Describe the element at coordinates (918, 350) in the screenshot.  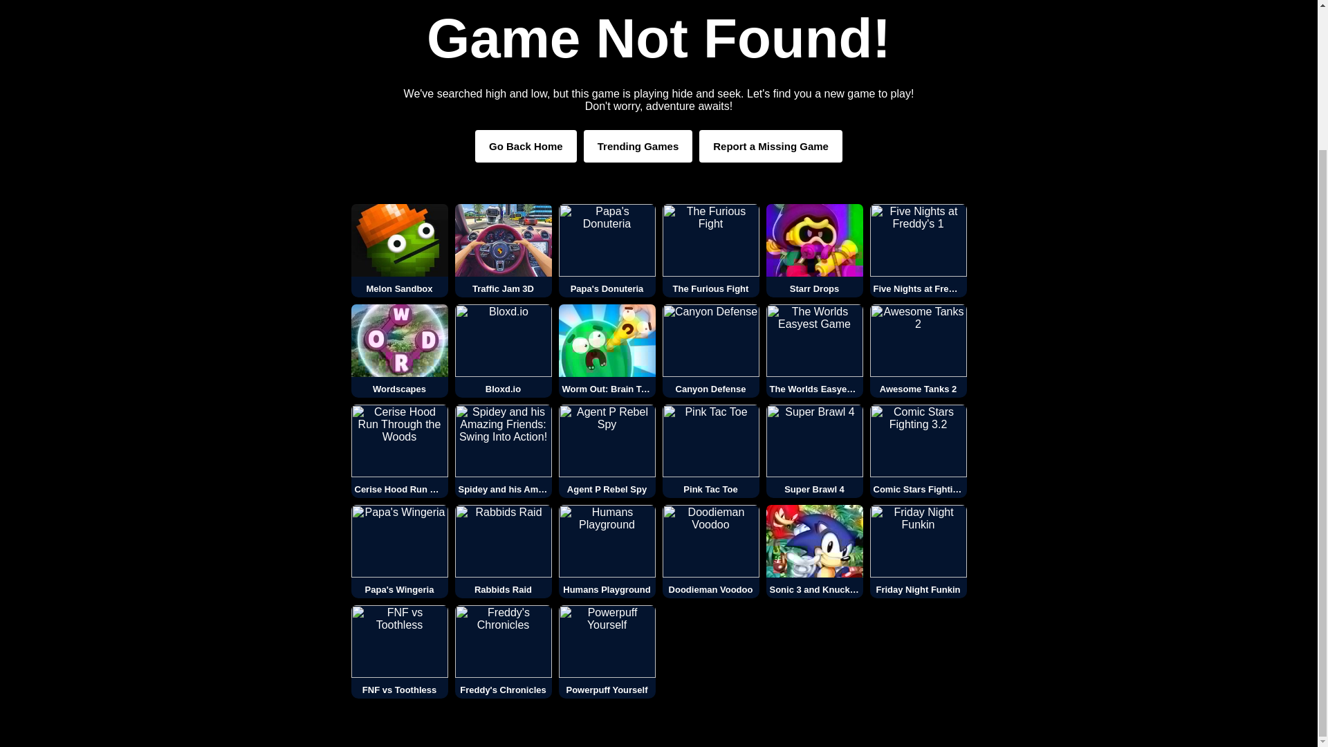
I see `Awesome Tanks 2` at that location.